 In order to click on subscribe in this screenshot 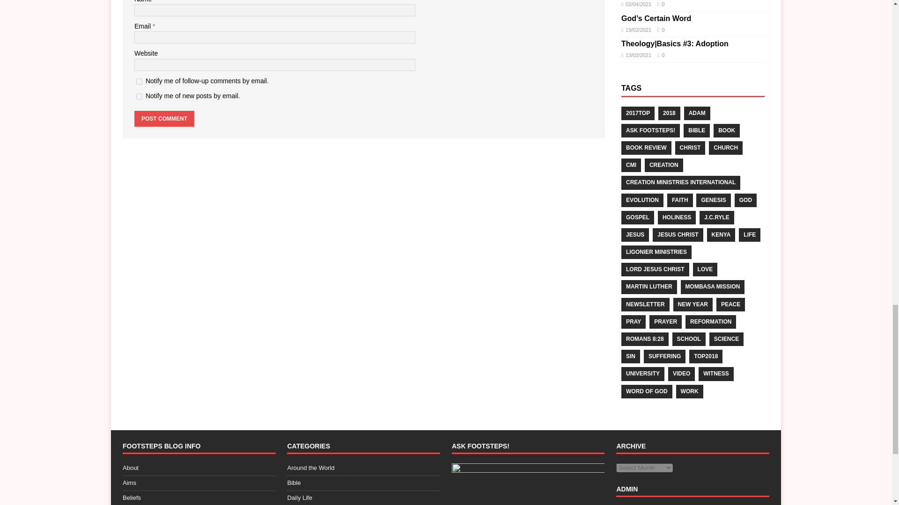, I will do `click(139, 96)`.